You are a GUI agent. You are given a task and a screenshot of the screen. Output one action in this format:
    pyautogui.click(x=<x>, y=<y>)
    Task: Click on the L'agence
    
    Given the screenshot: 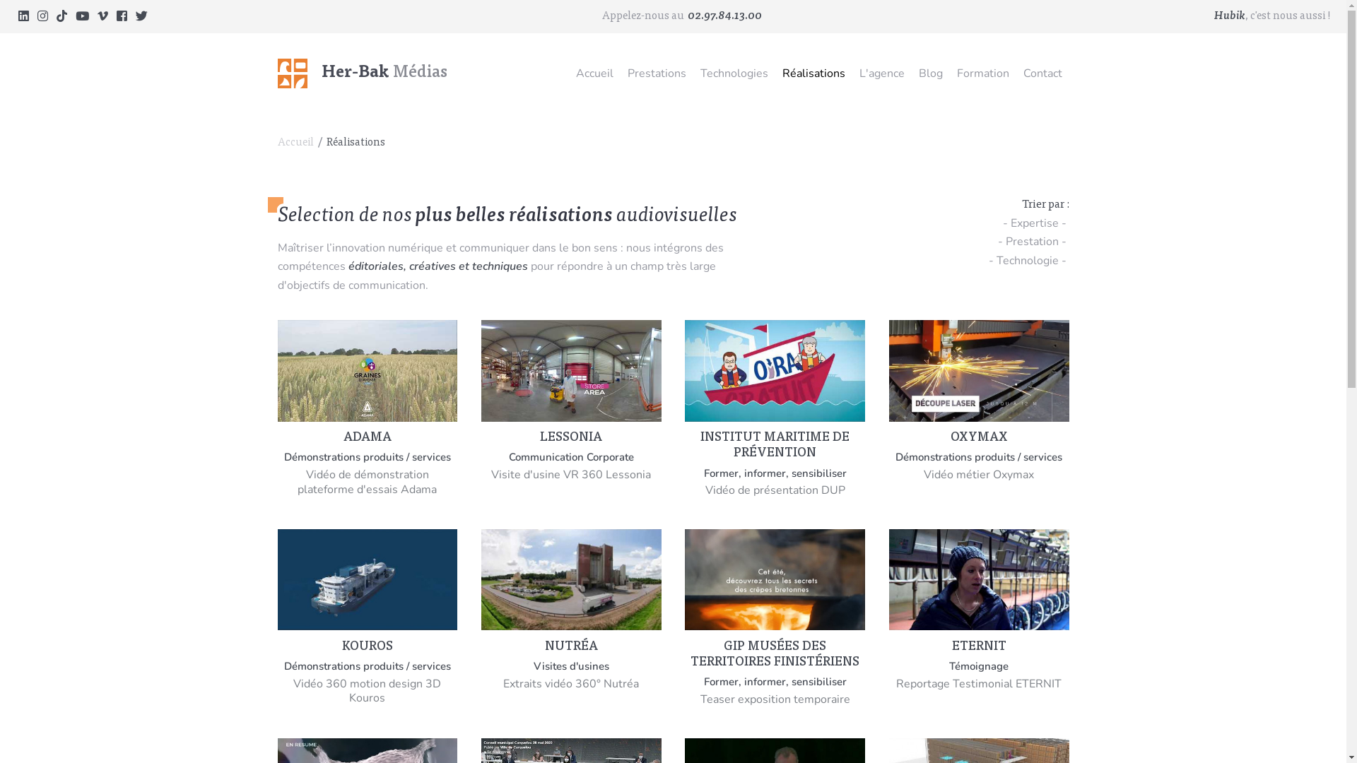 What is the action you would take?
    pyautogui.click(x=882, y=73)
    